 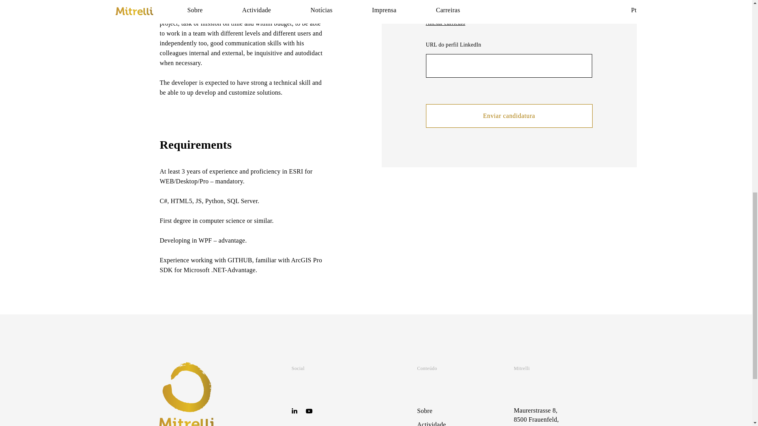 I want to click on Enviar candidatura, so click(x=508, y=116).